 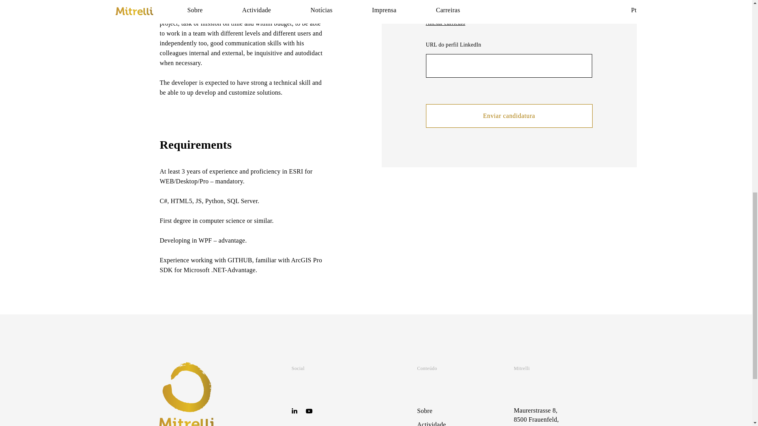 I want to click on Enviar candidatura, so click(x=508, y=116).